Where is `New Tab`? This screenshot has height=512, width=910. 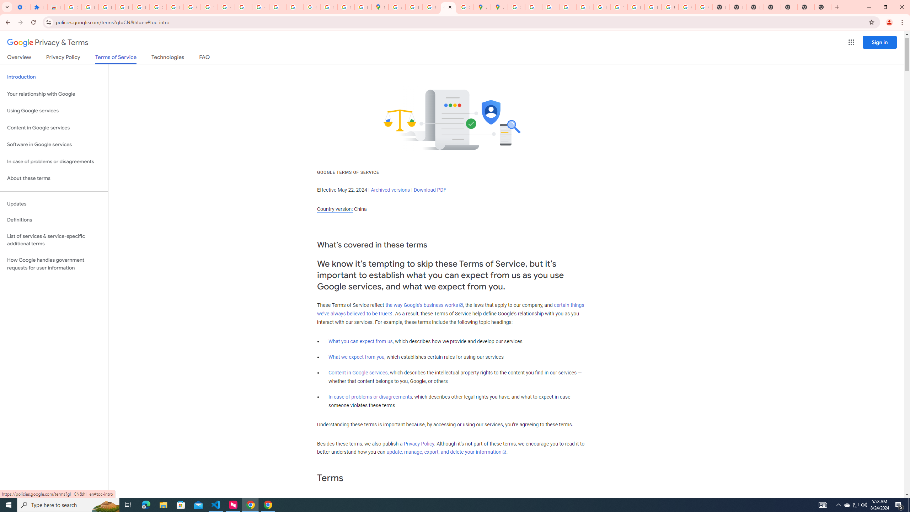 New Tab is located at coordinates (837, 7).